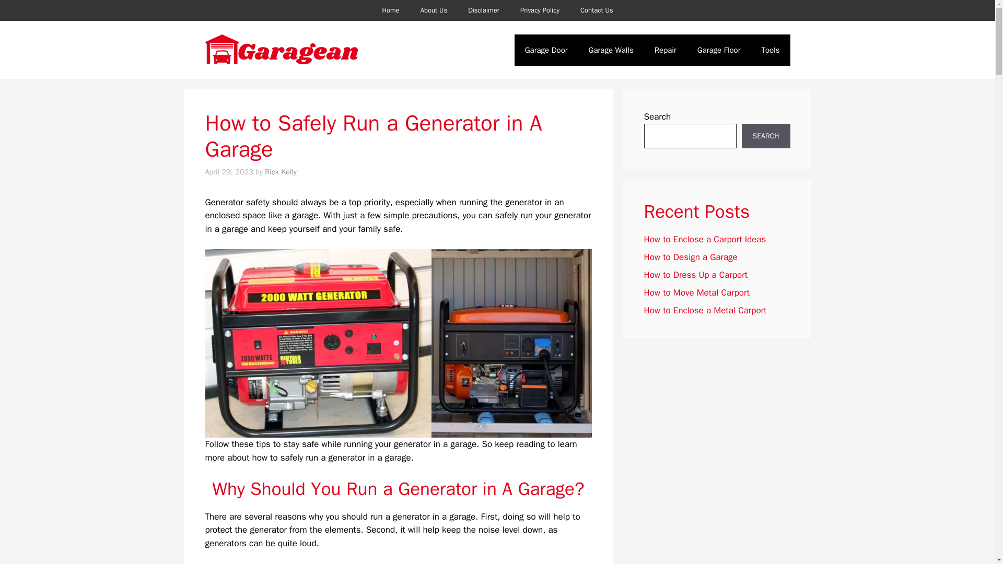 Image resolution: width=1003 pixels, height=564 pixels. Describe the element at coordinates (705, 310) in the screenshot. I see `How to Enclose a Metal Carport` at that location.